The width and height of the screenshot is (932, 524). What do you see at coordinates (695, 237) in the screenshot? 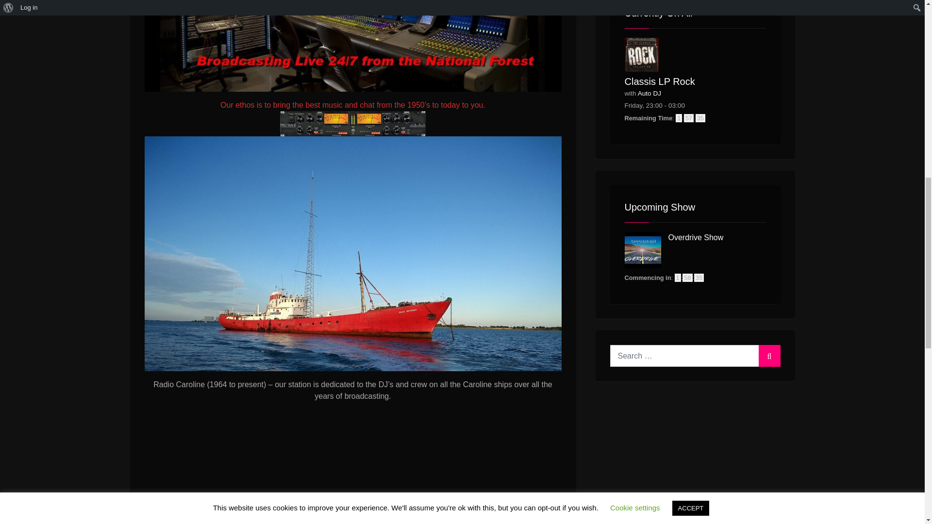
I see `Overdrive Show` at bounding box center [695, 237].